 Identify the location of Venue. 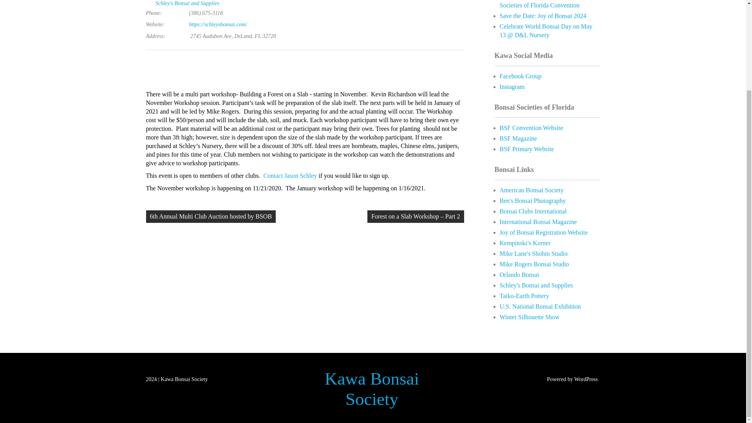
(150, 2).